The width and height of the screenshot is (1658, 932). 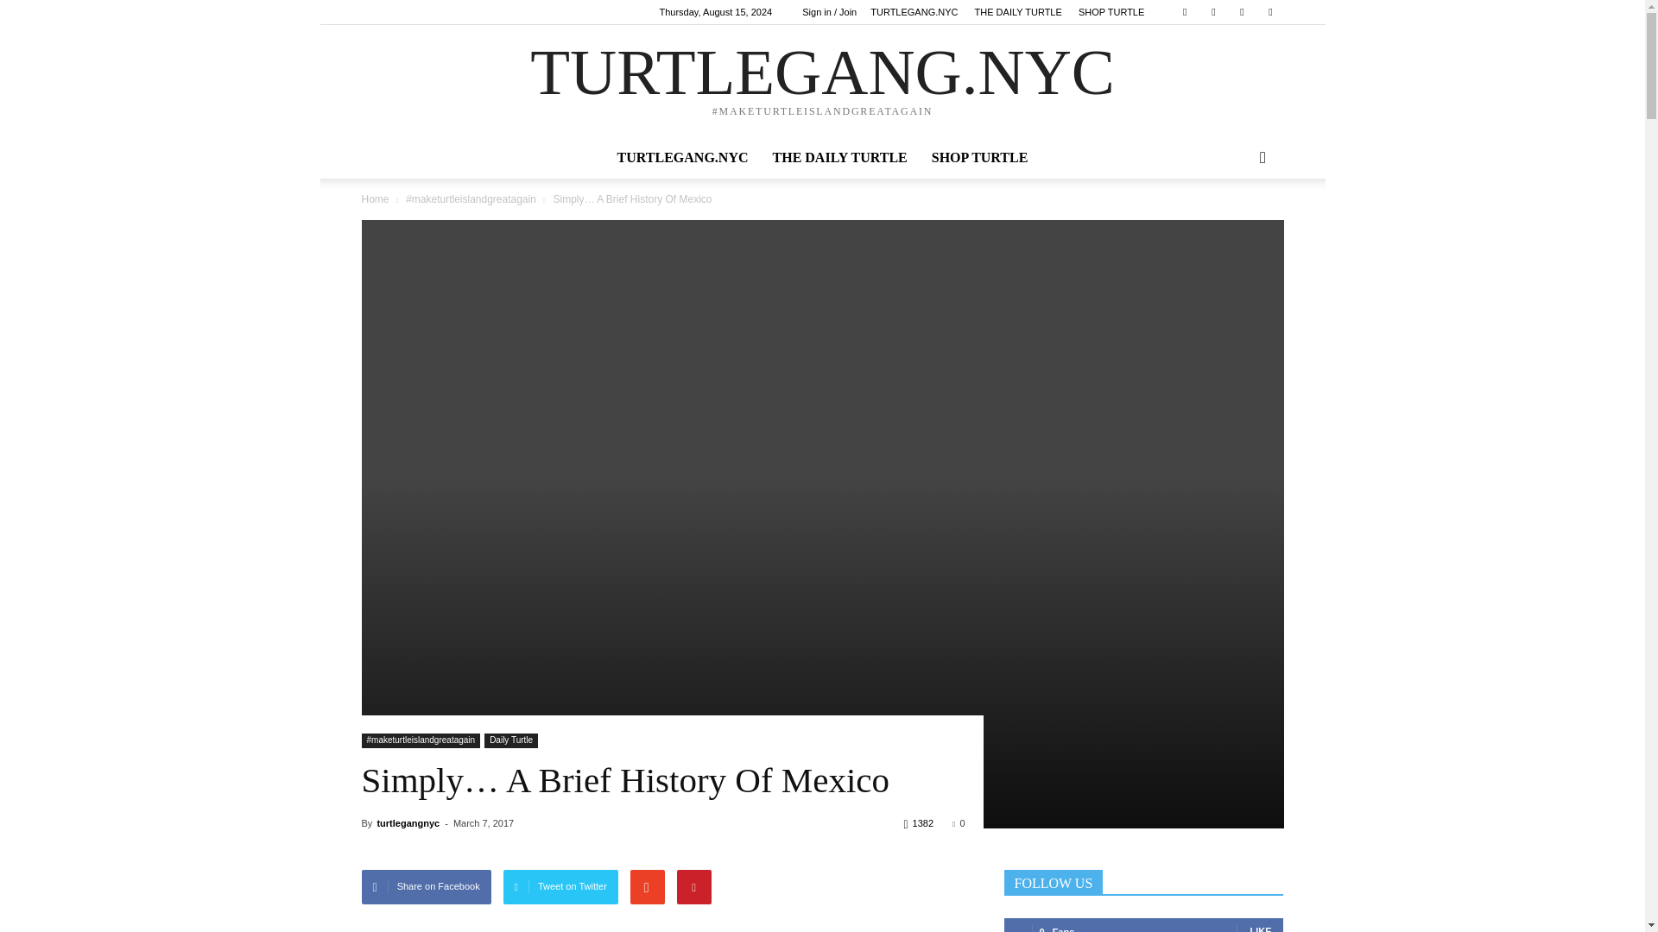 What do you see at coordinates (914, 12) in the screenshot?
I see `TURTLEGANG.NYC` at bounding box center [914, 12].